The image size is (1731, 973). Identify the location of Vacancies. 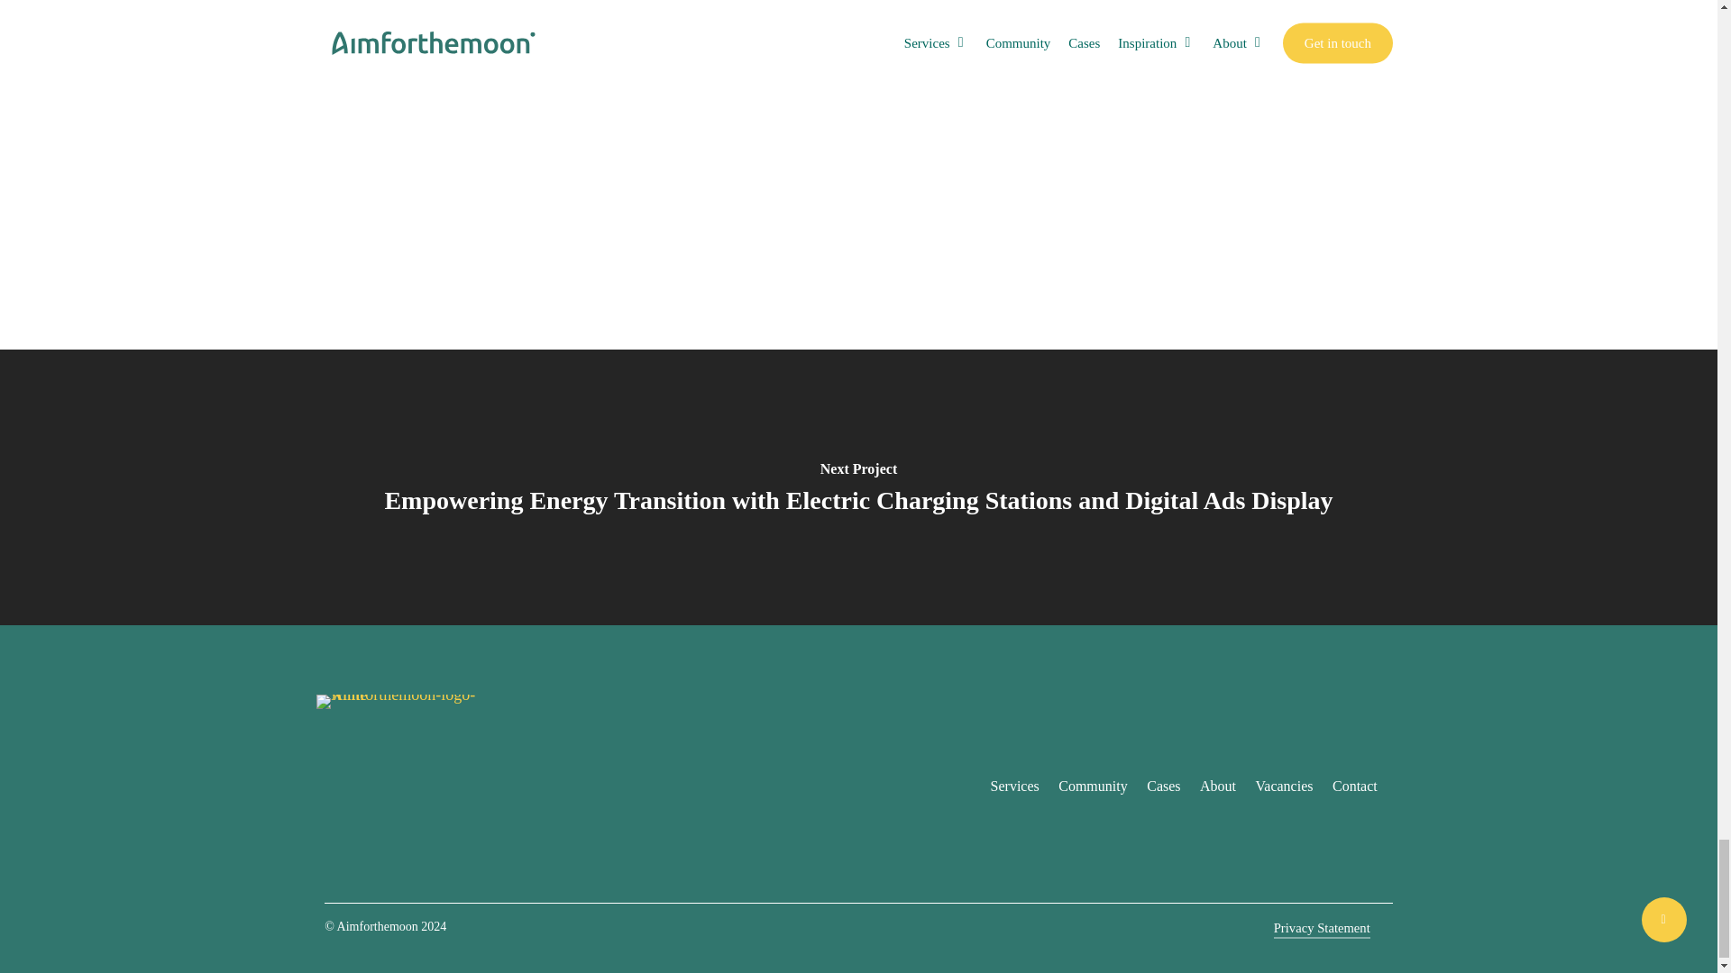
(1285, 786).